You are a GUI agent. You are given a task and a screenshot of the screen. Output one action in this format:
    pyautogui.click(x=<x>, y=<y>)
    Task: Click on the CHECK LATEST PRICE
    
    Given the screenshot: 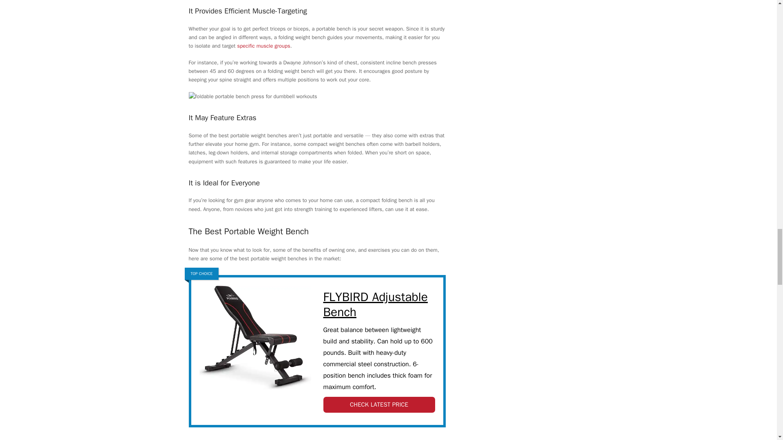 What is the action you would take?
    pyautogui.click(x=378, y=405)
    